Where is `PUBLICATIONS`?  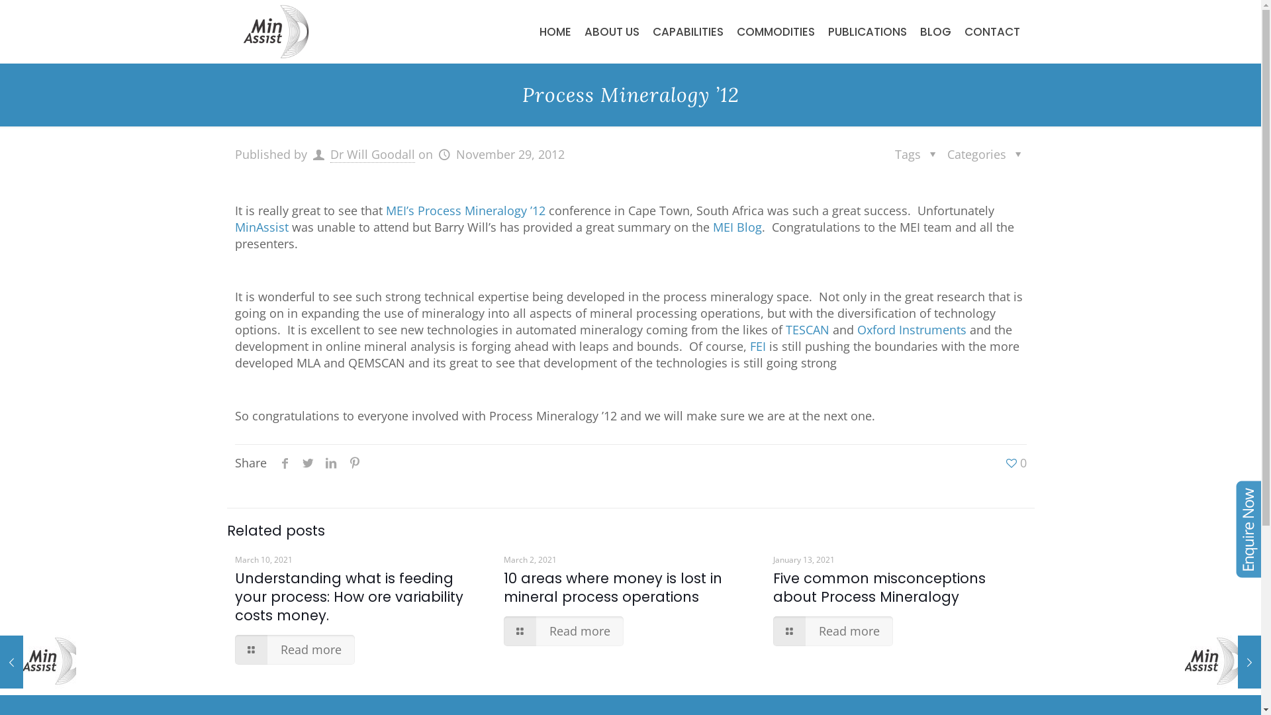
PUBLICATIONS is located at coordinates (867, 32).